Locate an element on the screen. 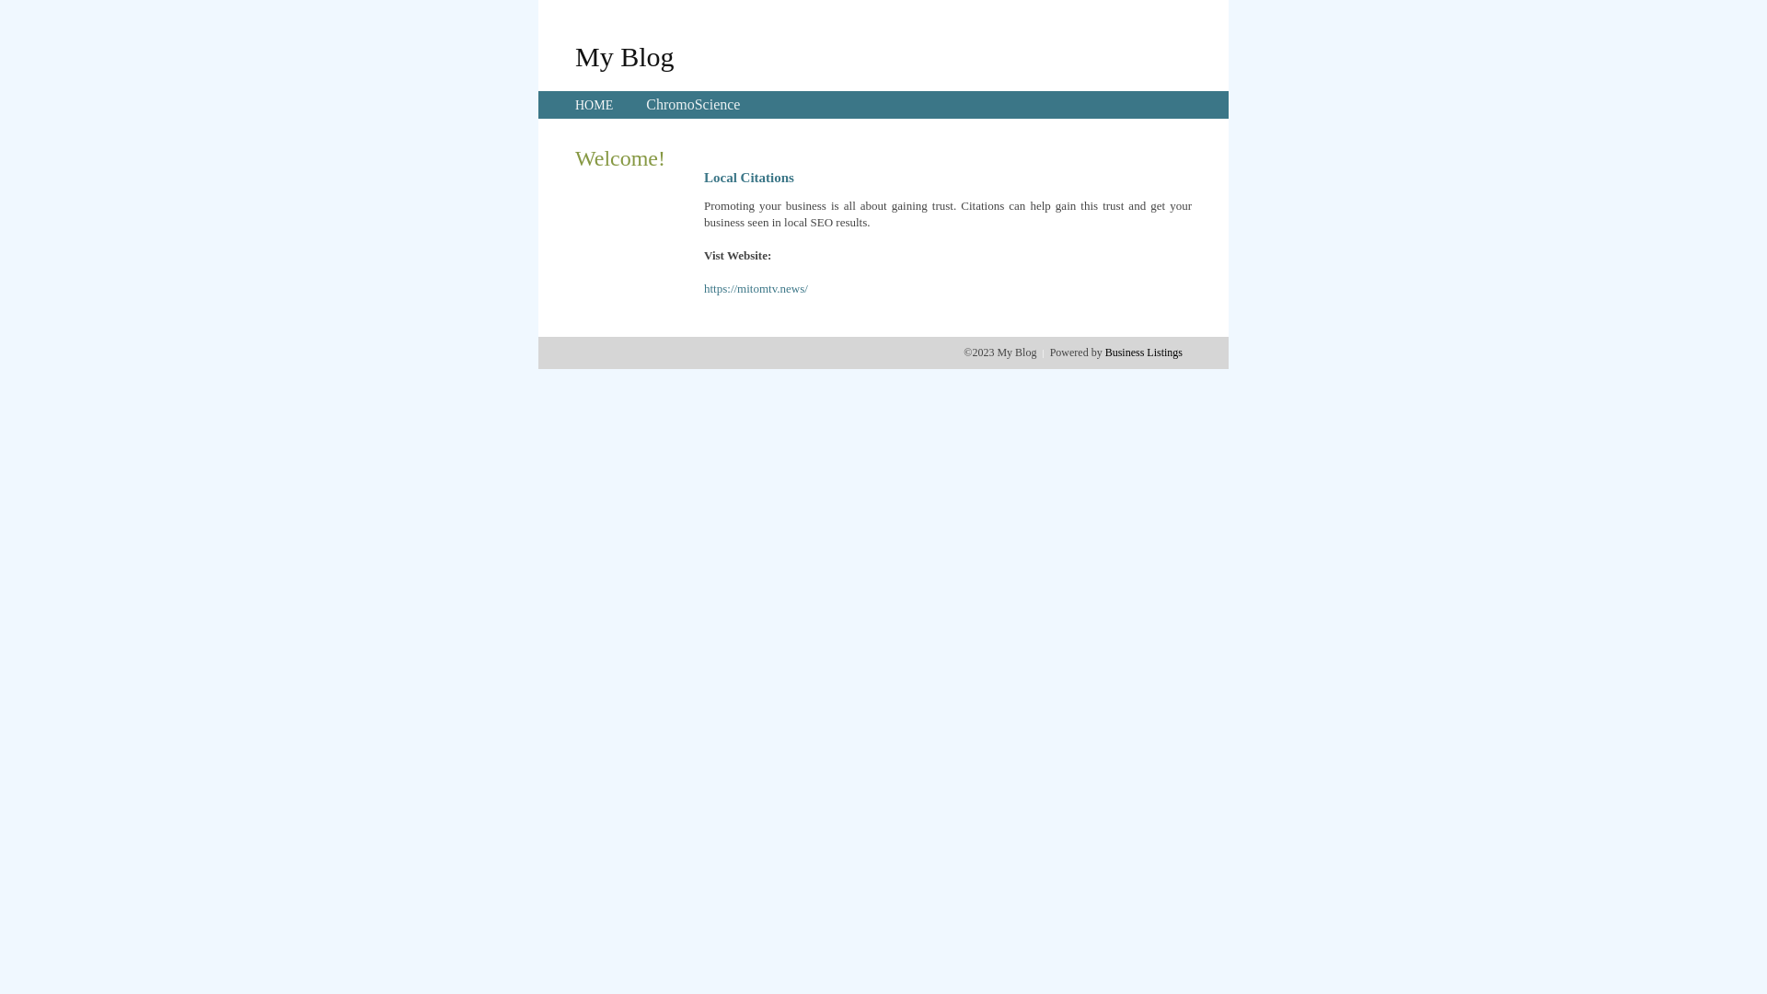 This screenshot has height=994, width=1767. My Blog is located at coordinates (625, 56).